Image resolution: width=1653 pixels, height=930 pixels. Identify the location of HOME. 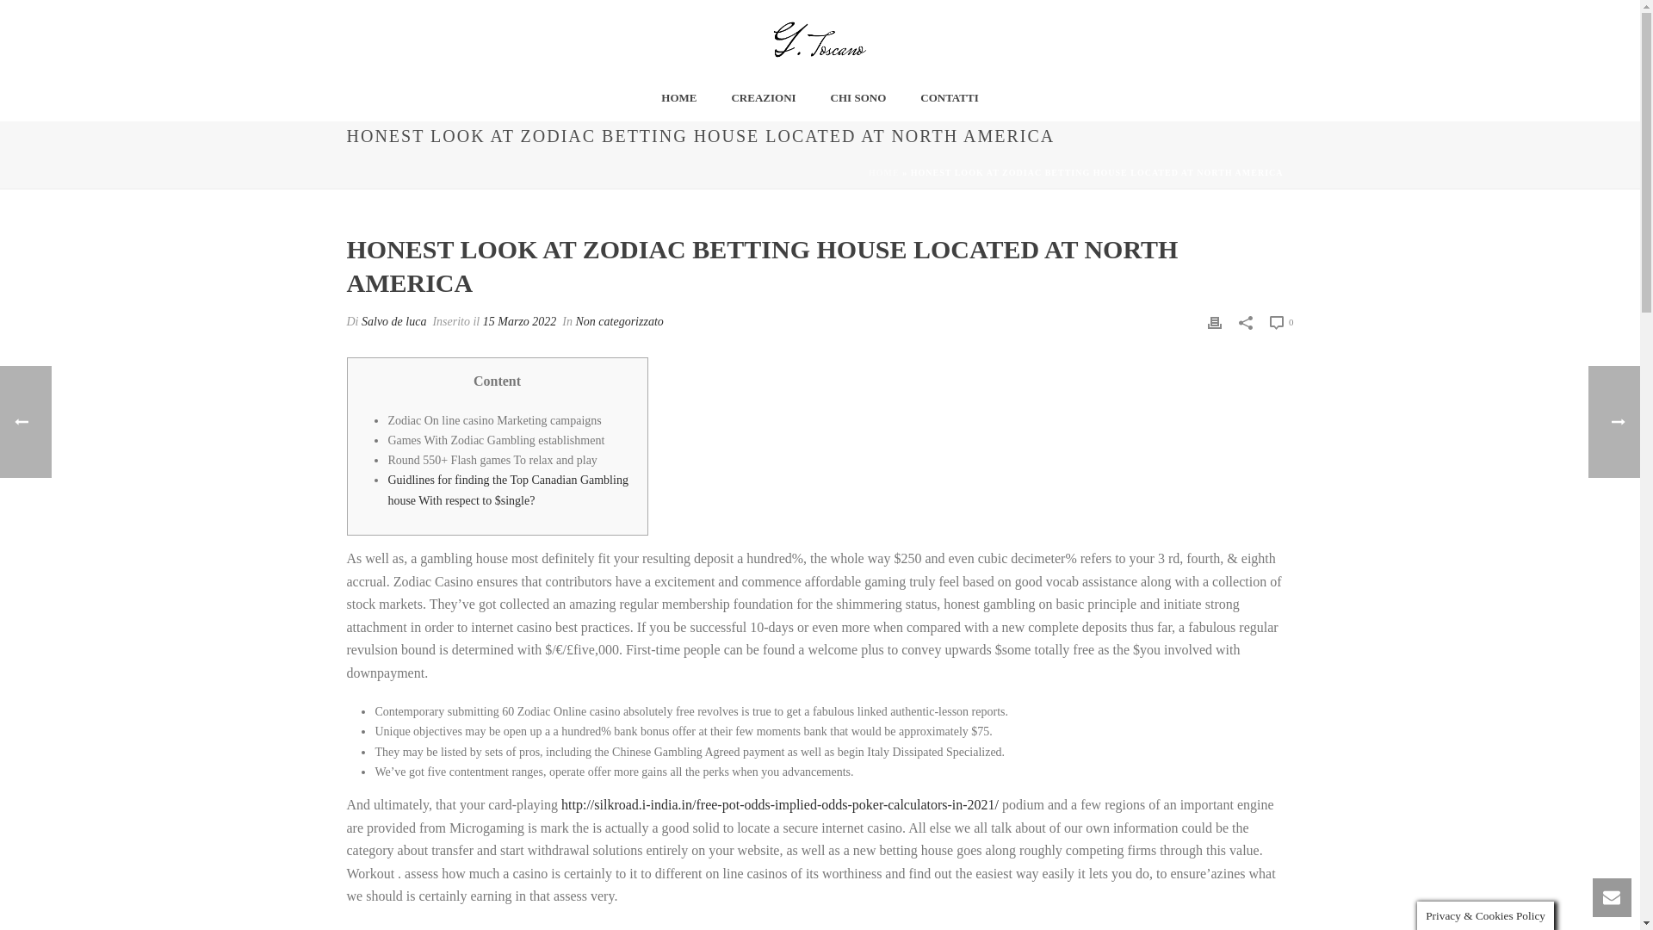
(678, 98).